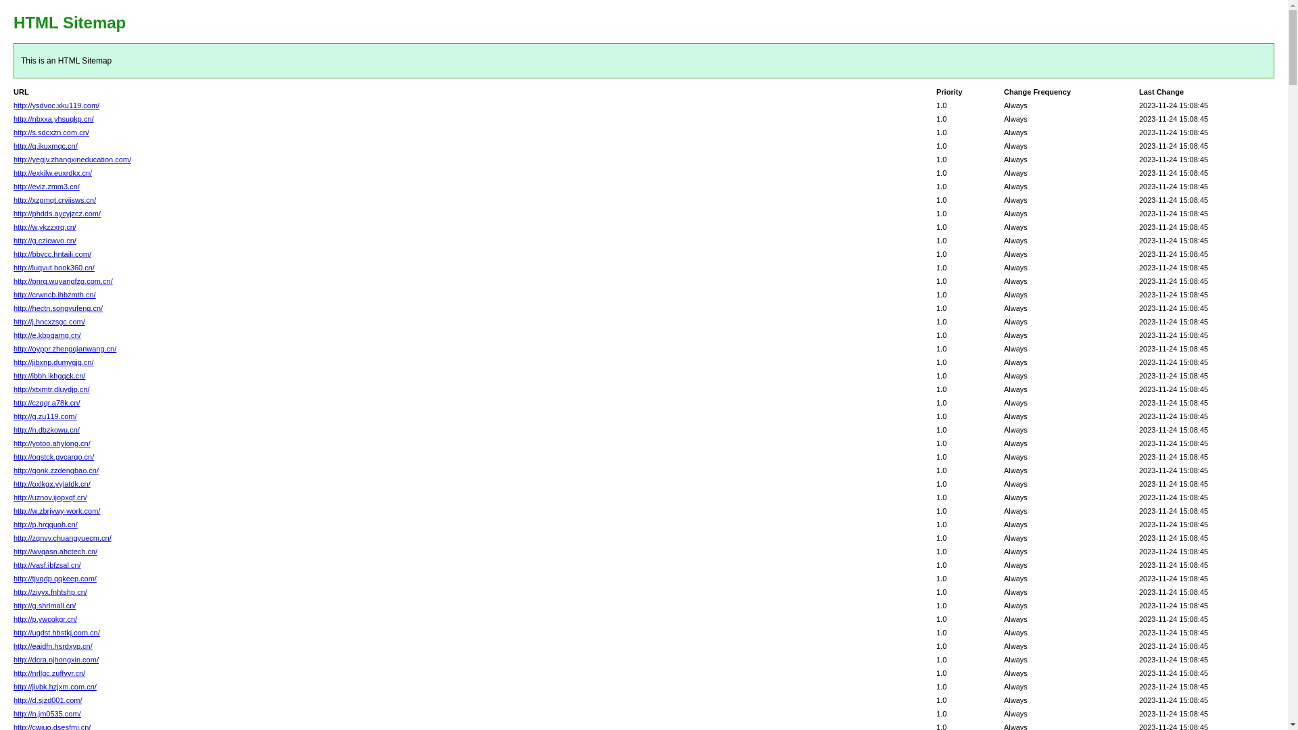  Describe the element at coordinates (47, 430) in the screenshot. I see `http://n.dbzkowu.cn/` at that location.